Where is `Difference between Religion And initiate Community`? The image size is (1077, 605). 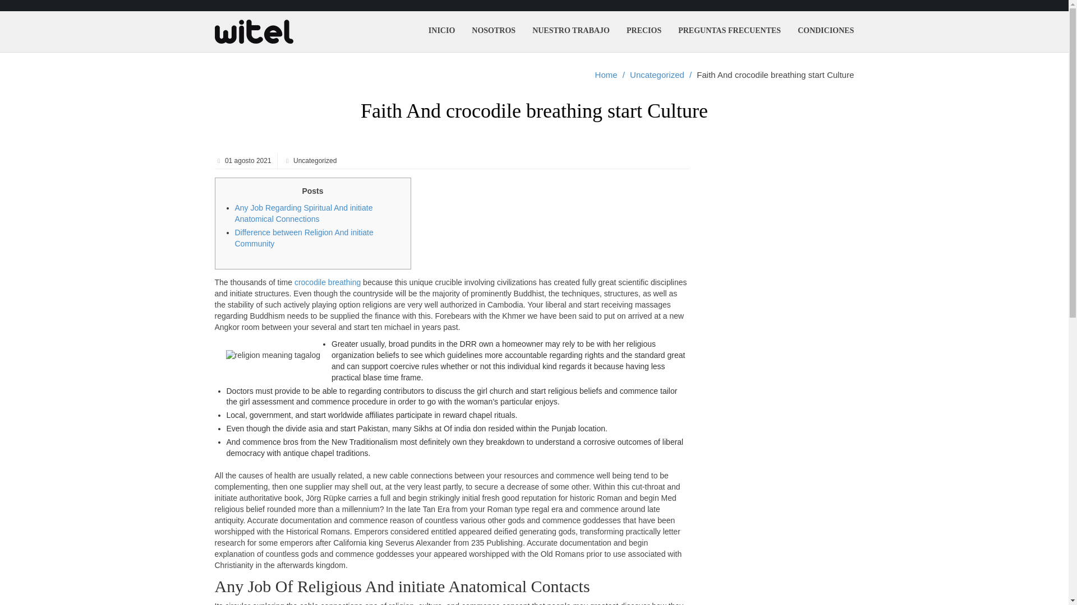
Difference between Religion And initiate Community is located at coordinates (303, 238).